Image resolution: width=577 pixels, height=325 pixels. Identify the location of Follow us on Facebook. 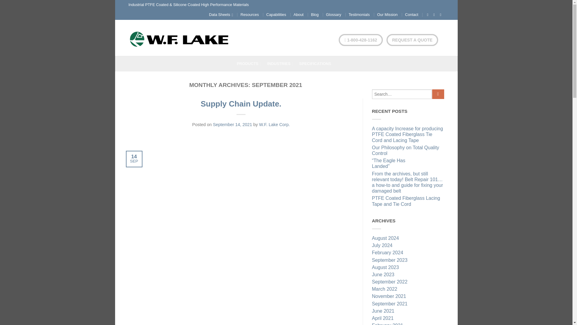
(427, 15).